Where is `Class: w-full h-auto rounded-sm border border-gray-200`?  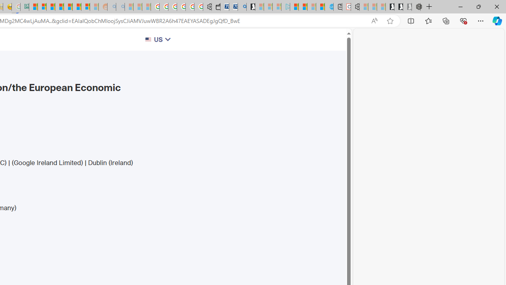
Class: w-full h-auto rounded-sm border border-gray-200 is located at coordinates (149, 40).